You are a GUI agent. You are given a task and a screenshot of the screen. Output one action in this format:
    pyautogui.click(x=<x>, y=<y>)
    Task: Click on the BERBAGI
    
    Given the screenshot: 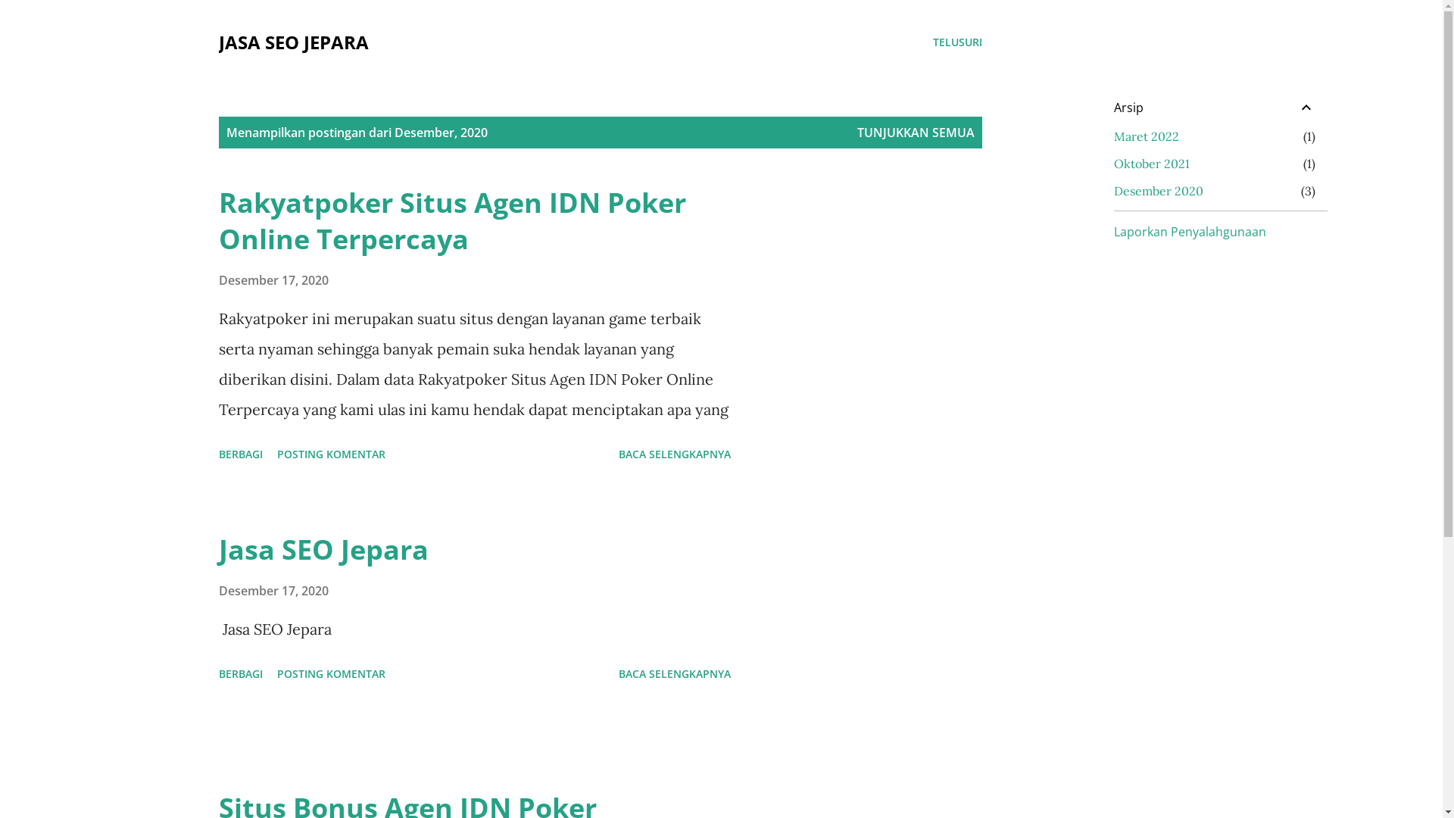 What is the action you would take?
    pyautogui.click(x=240, y=454)
    